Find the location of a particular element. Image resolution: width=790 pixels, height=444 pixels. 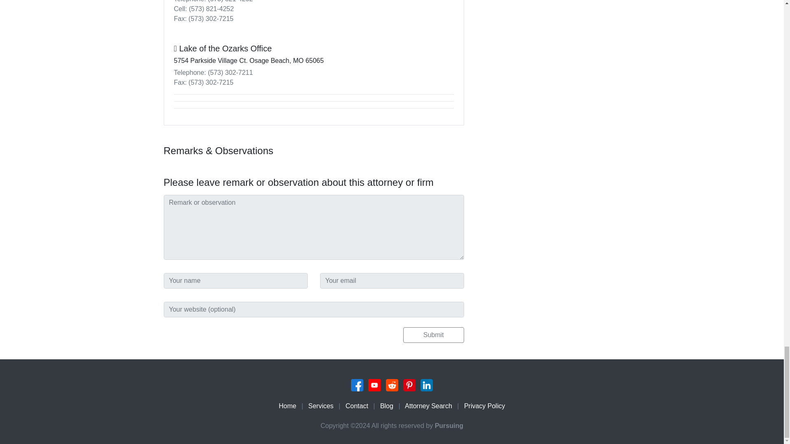

Services is located at coordinates (321, 405).